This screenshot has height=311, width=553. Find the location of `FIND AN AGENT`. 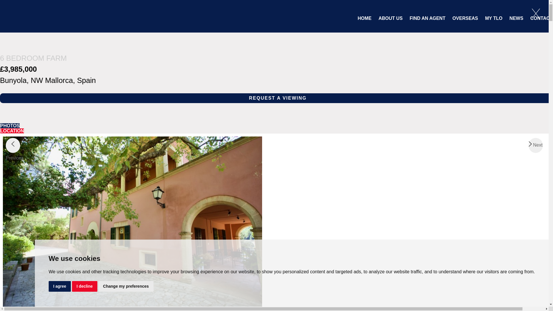

FIND AN AGENT is located at coordinates (427, 18).